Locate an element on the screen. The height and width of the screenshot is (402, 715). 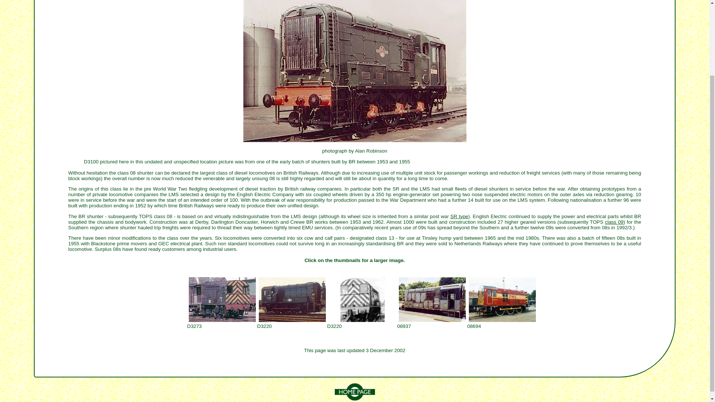
SR type is located at coordinates (459, 216).